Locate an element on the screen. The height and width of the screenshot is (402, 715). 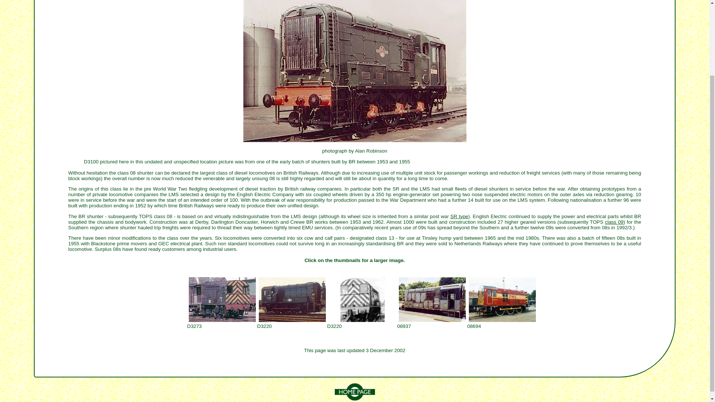
SR type is located at coordinates (459, 216).